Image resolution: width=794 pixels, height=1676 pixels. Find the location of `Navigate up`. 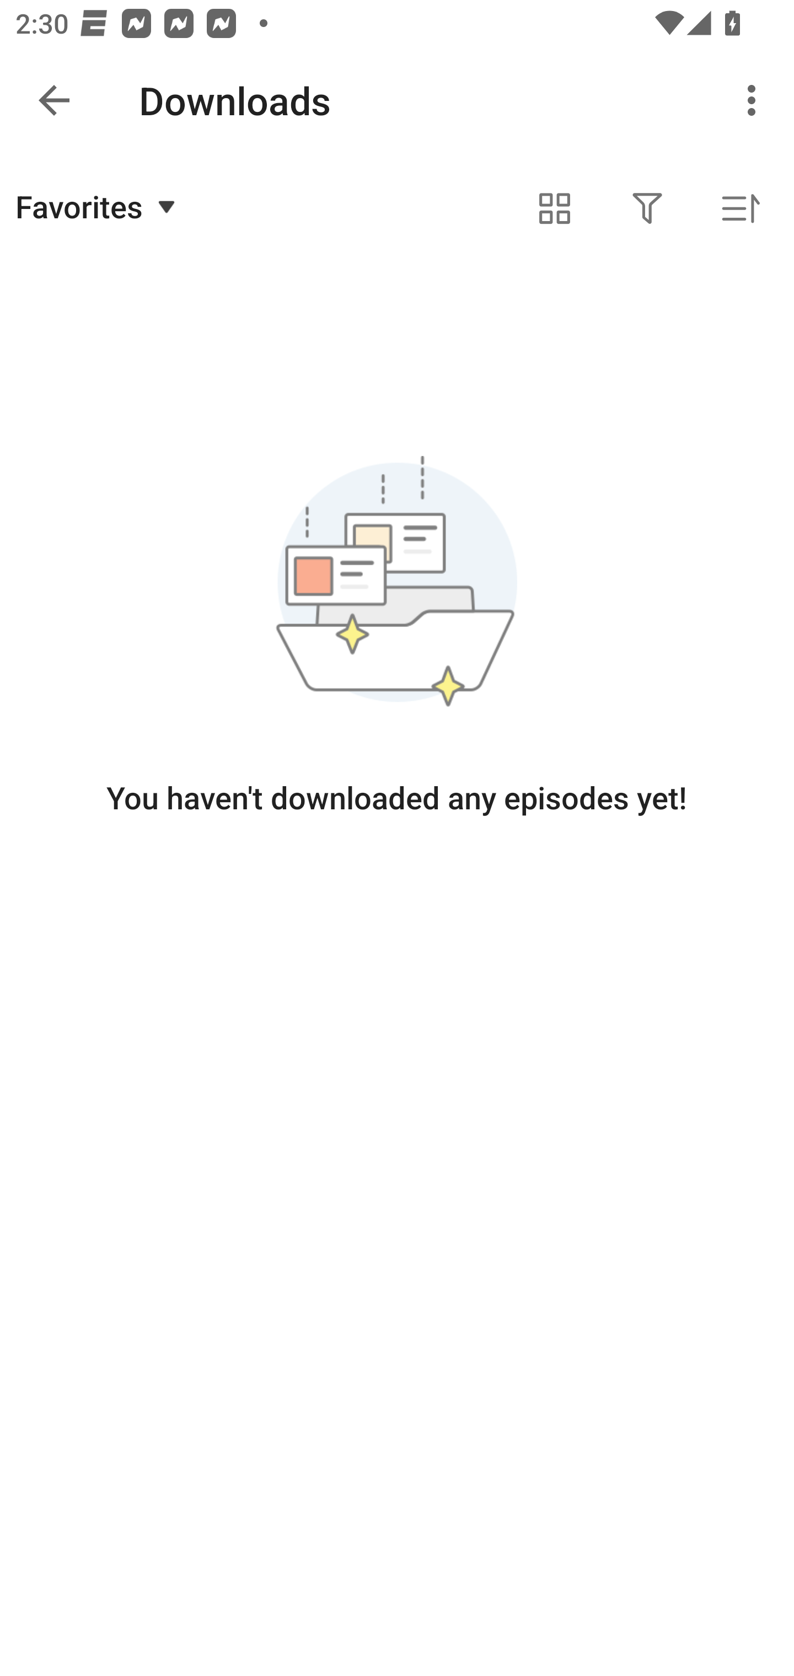

Navigate up is located at coordinates (54, 100).